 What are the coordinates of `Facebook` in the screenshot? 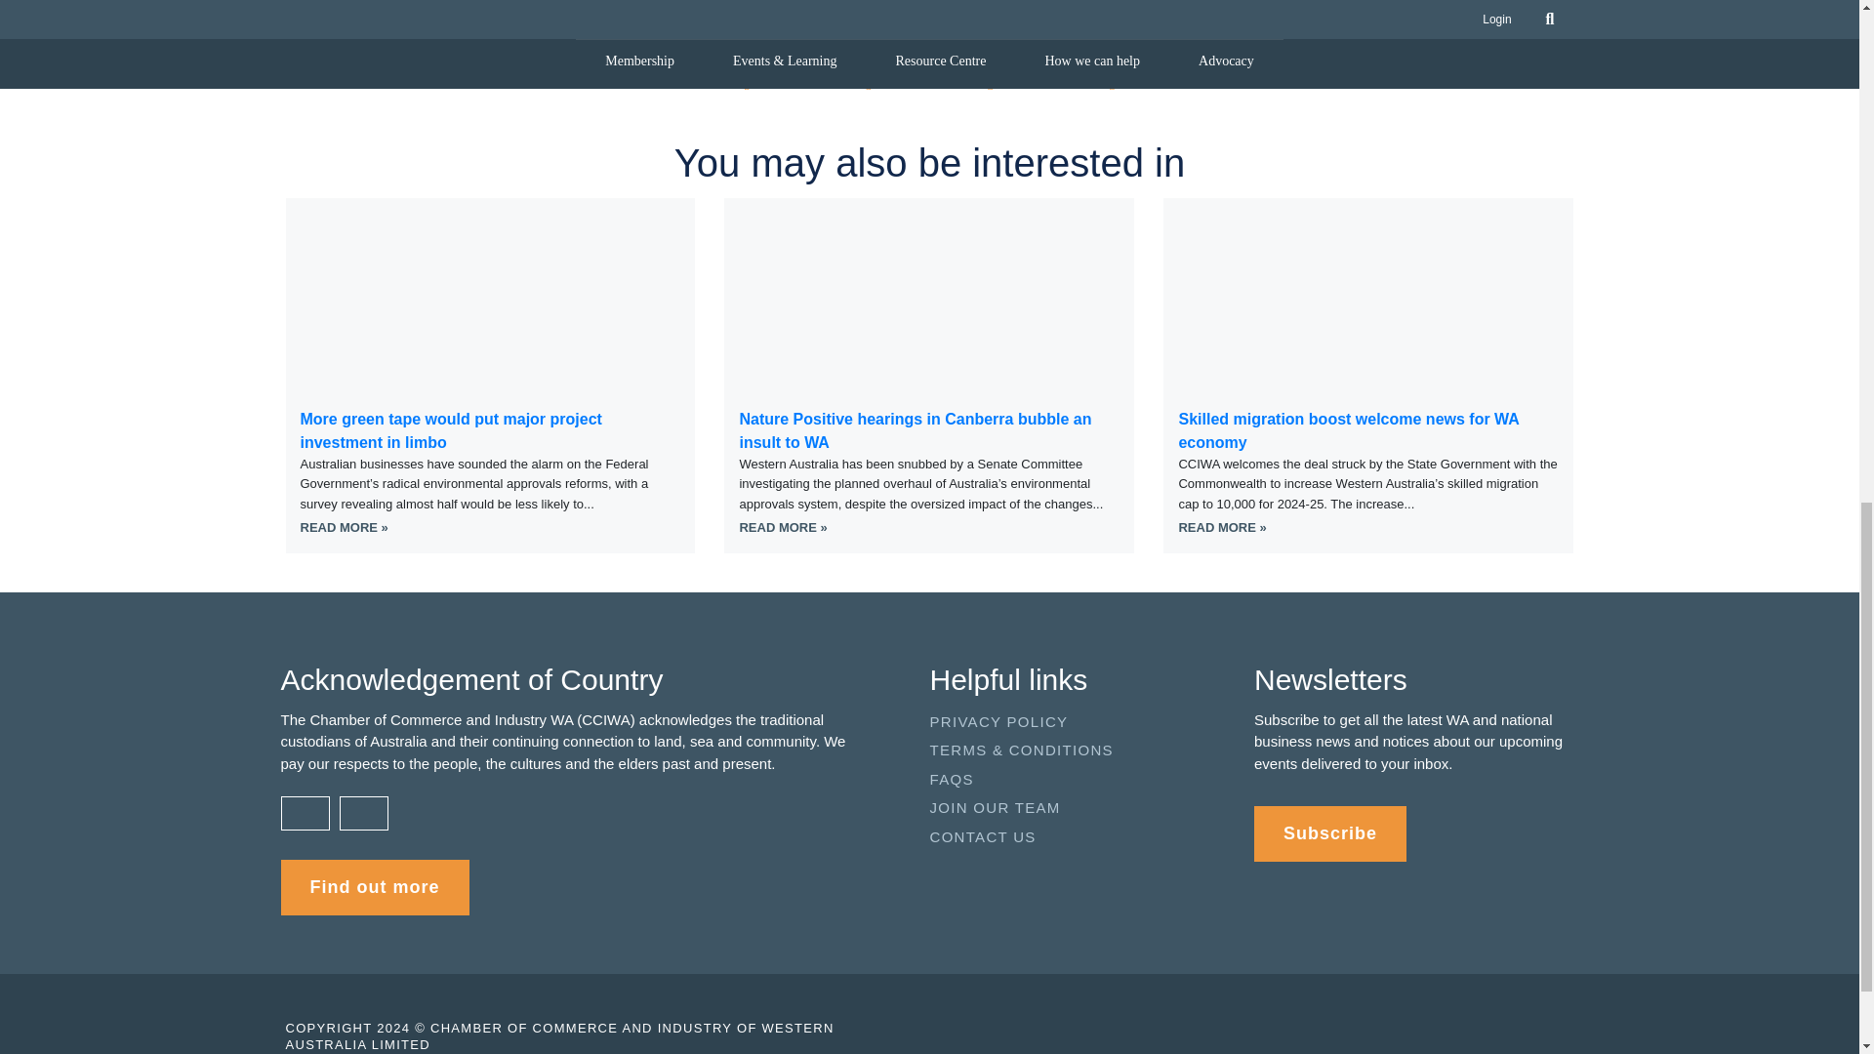 It's located at (869, 84).